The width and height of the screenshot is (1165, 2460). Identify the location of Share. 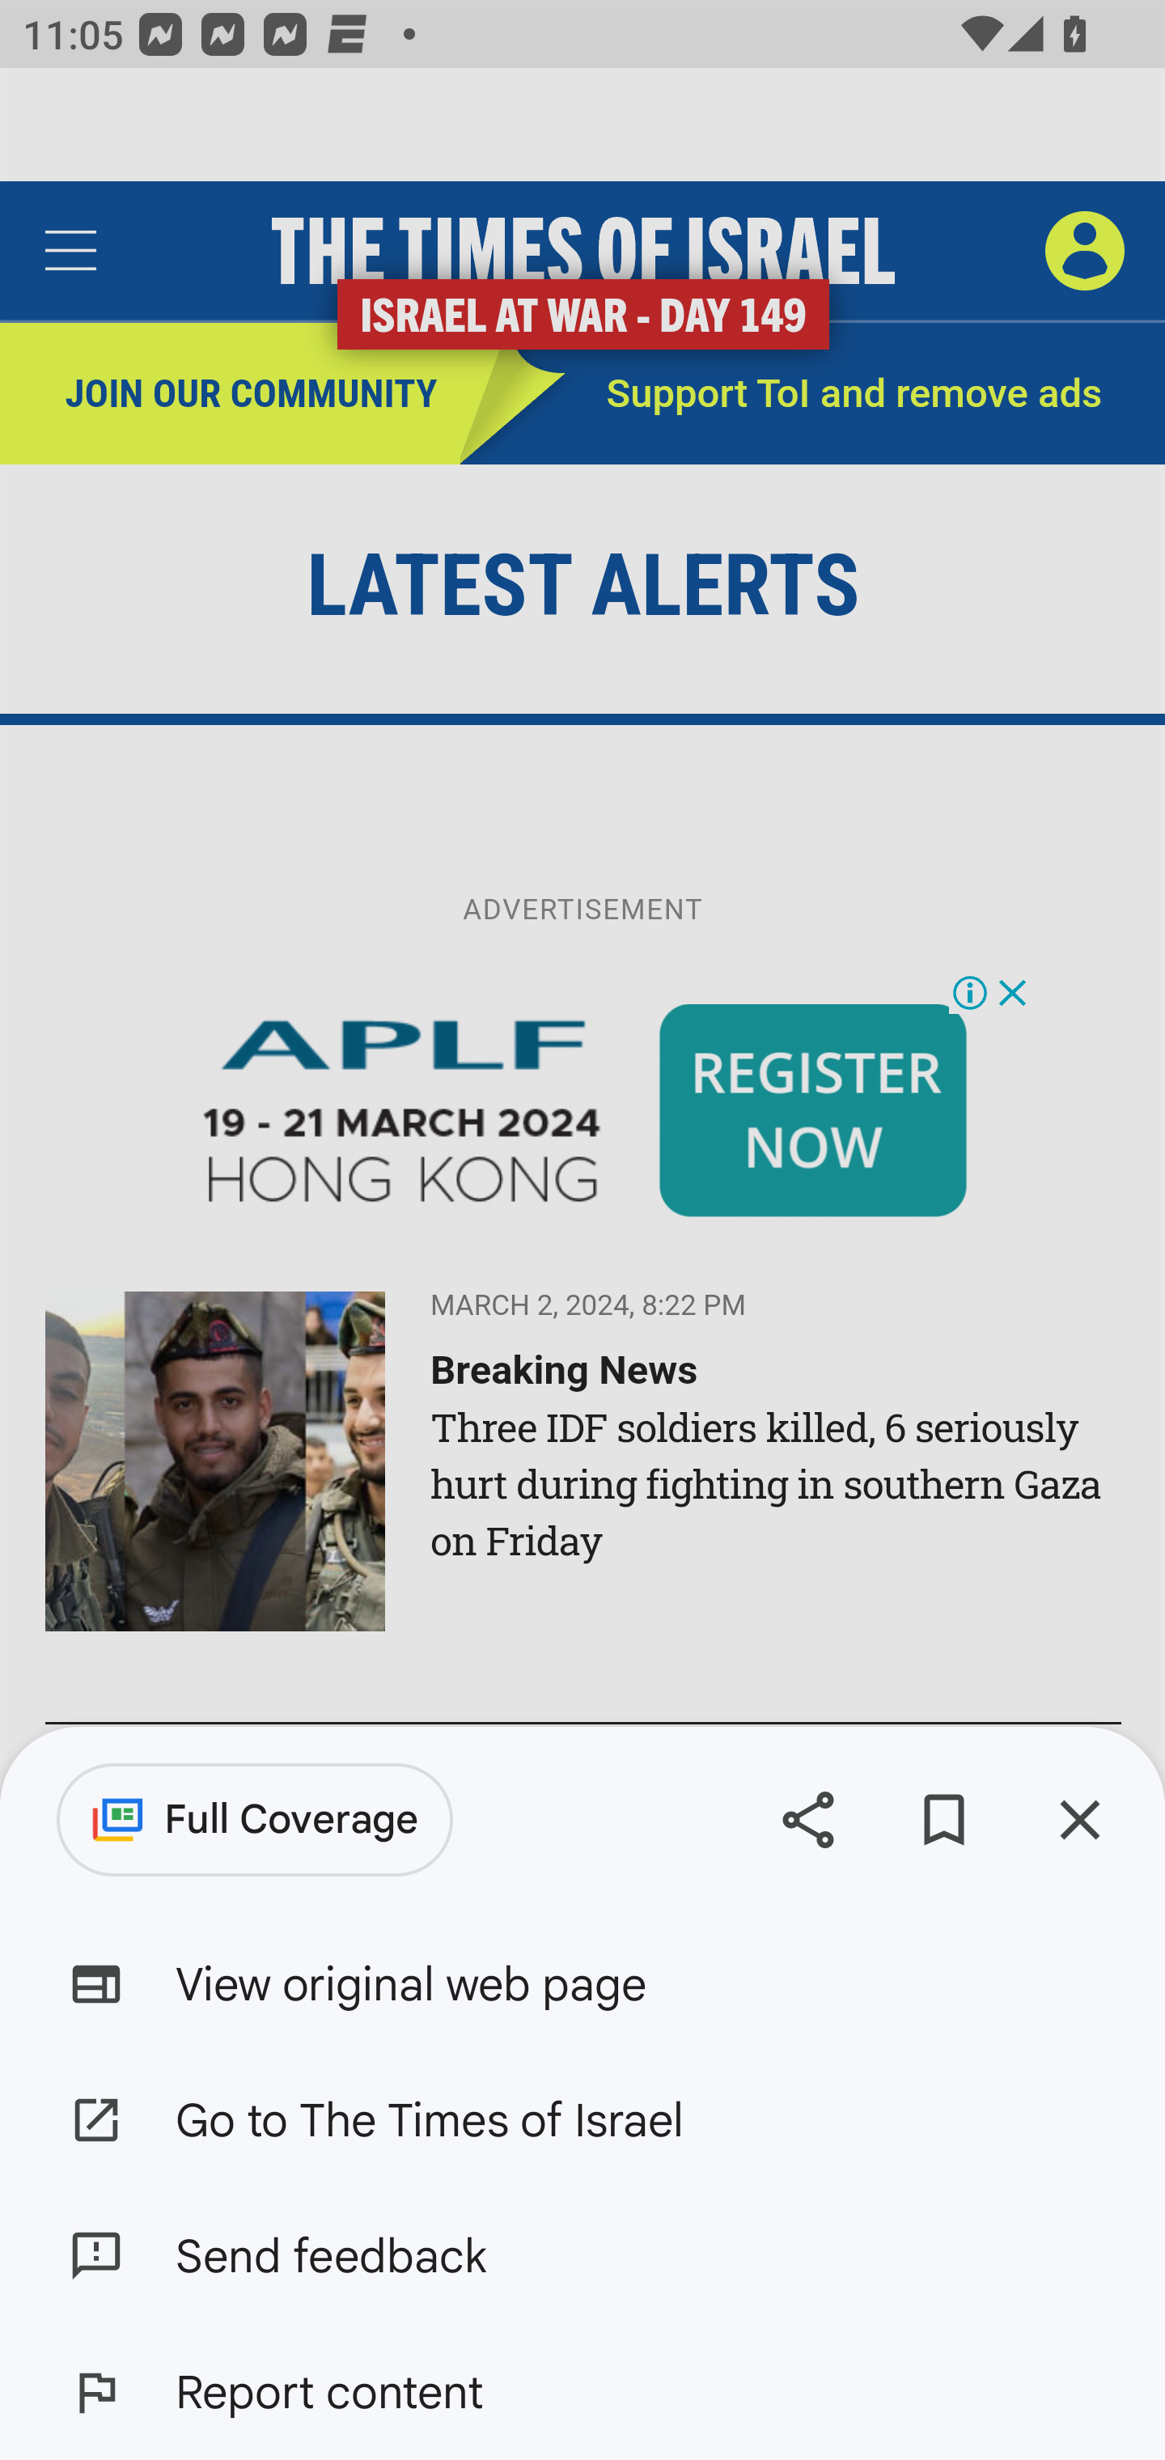
(807, 1819).